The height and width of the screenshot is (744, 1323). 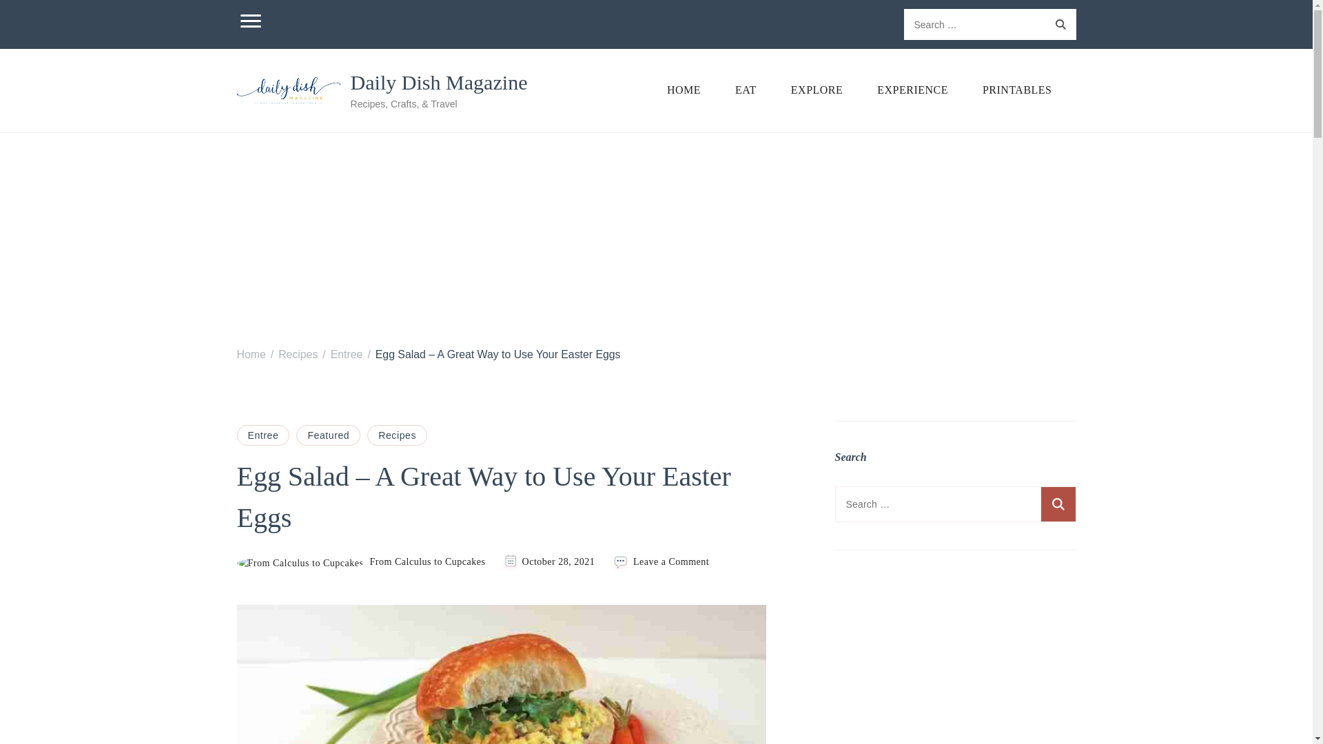 What do you see at coordinates (1057, 504) in the screenshot?
I see `Search` at bounding box center [1057, 504].